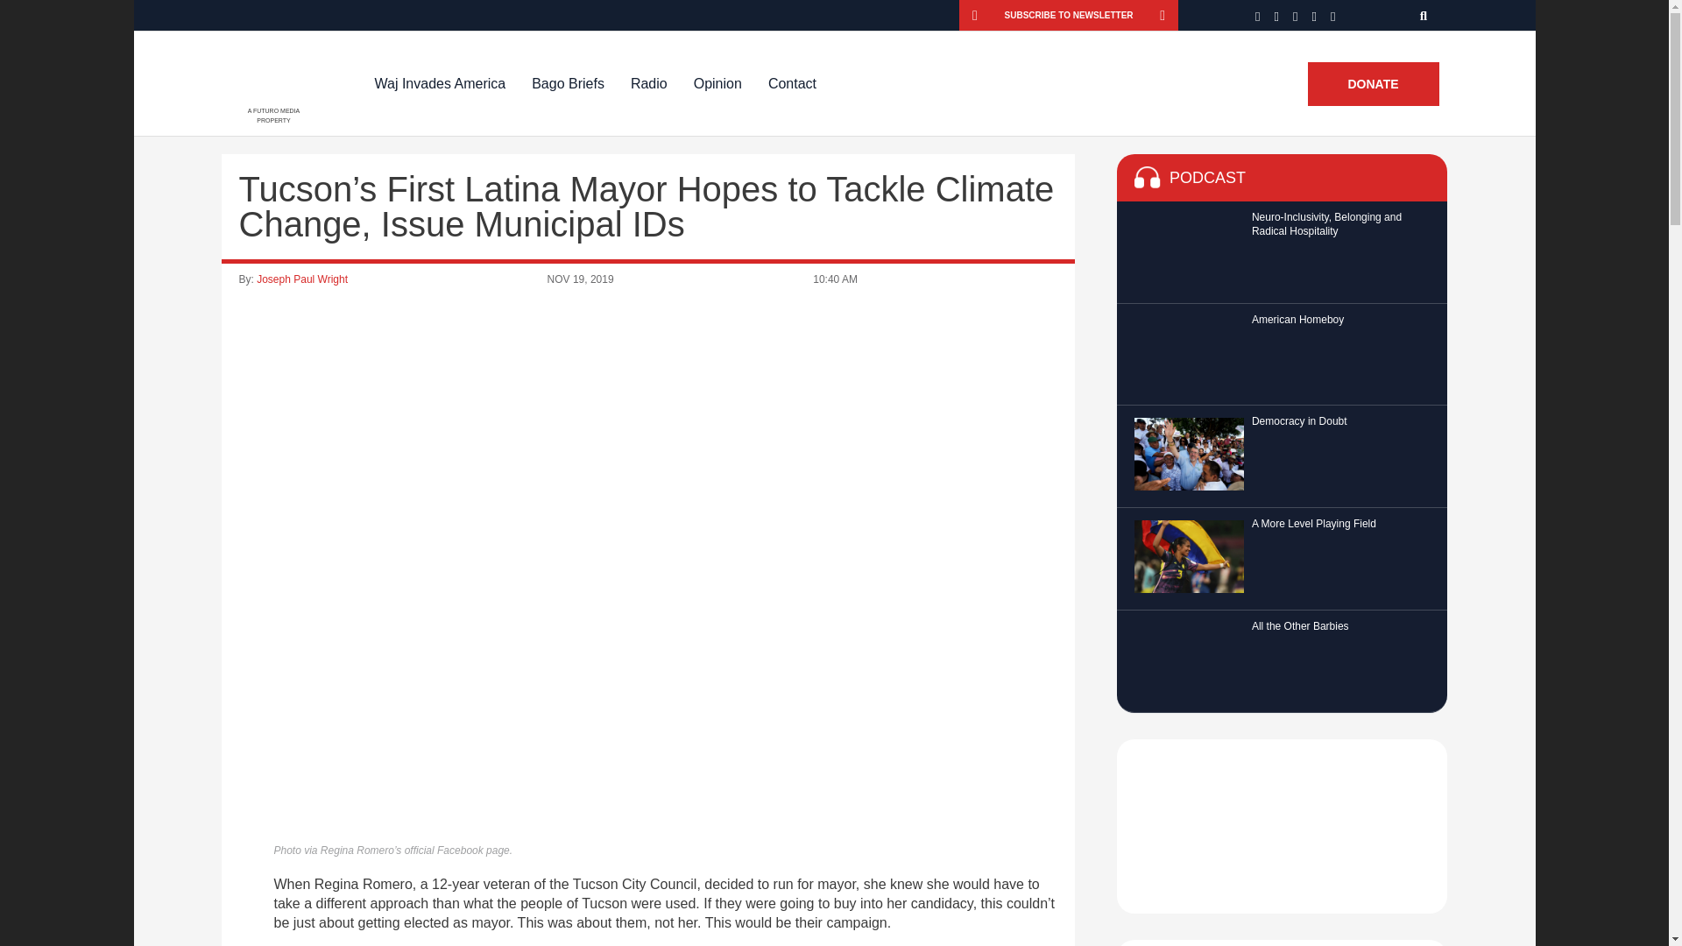 This screenshot has width=1682, height=946. I want to click on Posts by Joseph Paul Wright, so click(302, 279).